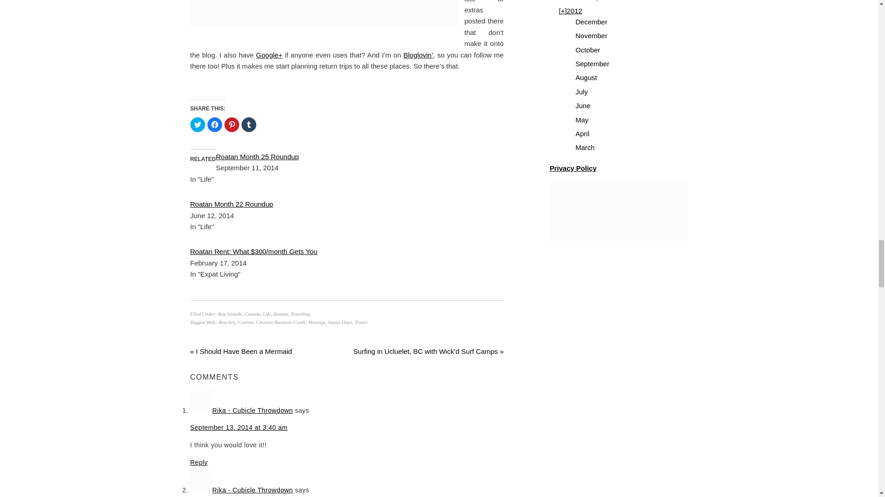  What do you see at coordinates (214, 124) in the screenshot?
I see `Click to share on Facebook` at bounding box center [214, 124].